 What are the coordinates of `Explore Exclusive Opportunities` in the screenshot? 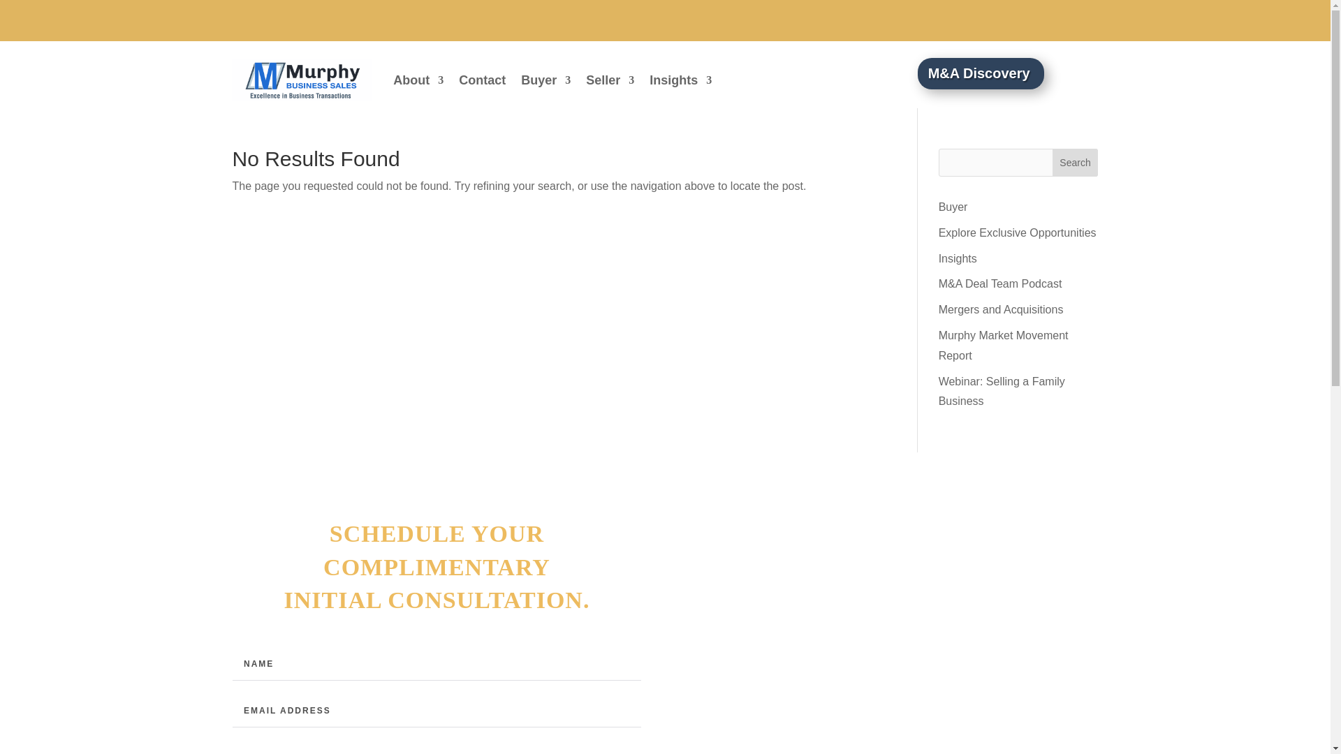 It's located at (1018, 233).